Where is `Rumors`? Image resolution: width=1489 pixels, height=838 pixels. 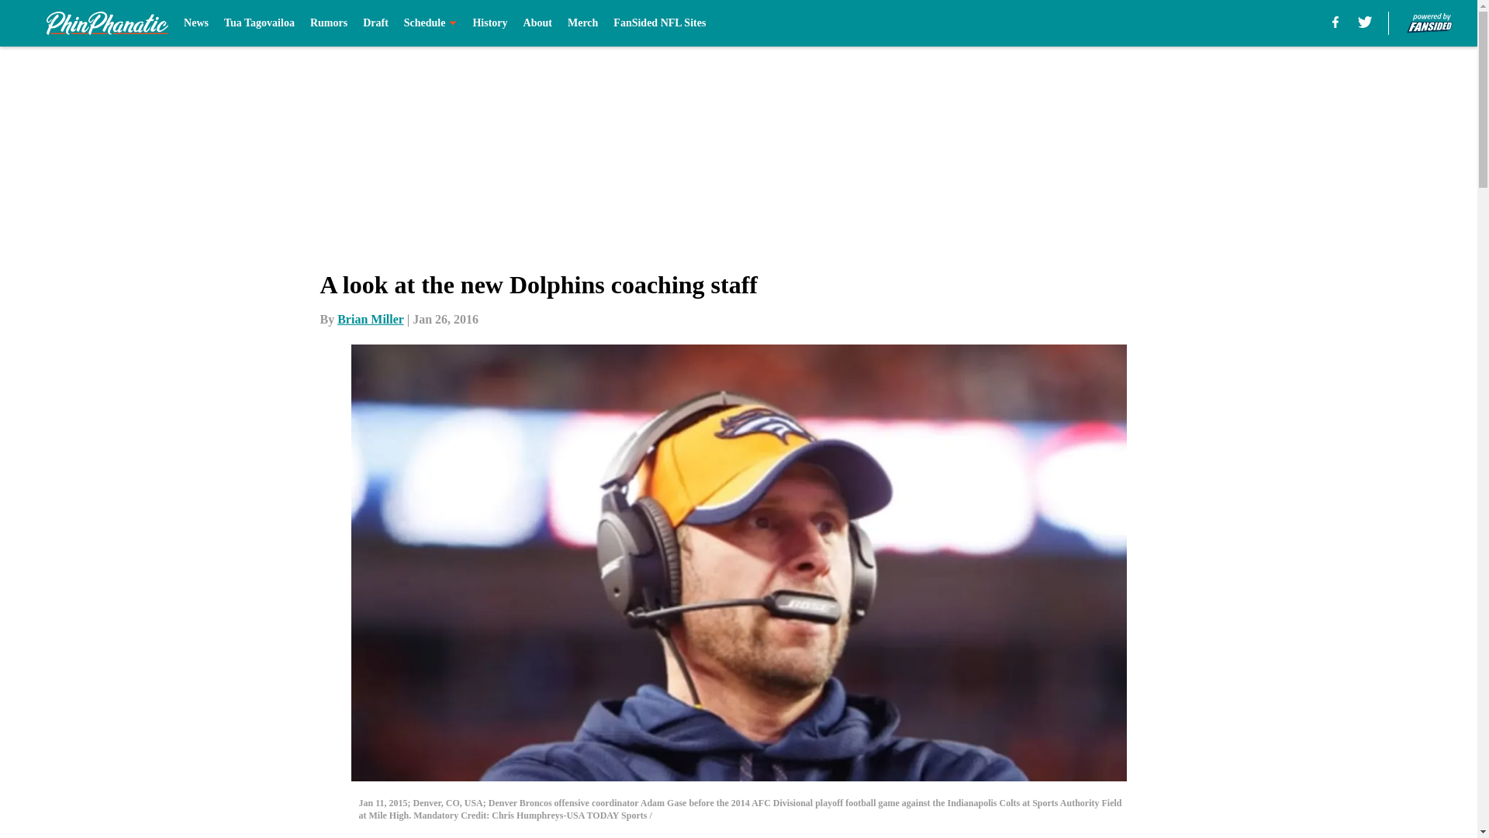 Rumors is located at coordinates (328, 23).